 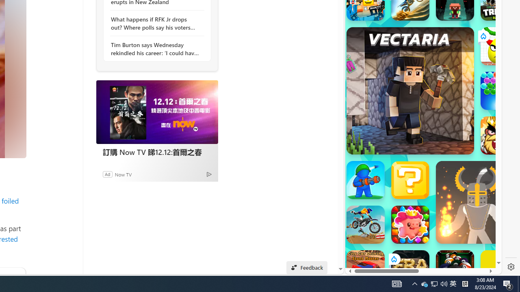 I want to click on Crazy Bikes, so click(x=366, y=225).